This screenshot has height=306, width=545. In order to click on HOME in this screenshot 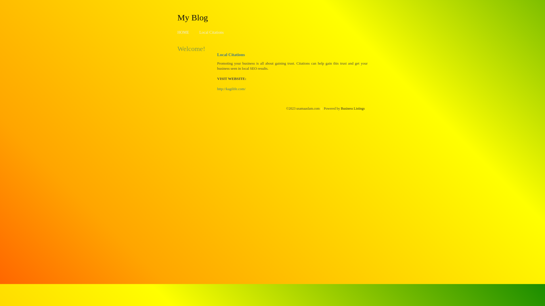, I will do `click(183, 32)`.